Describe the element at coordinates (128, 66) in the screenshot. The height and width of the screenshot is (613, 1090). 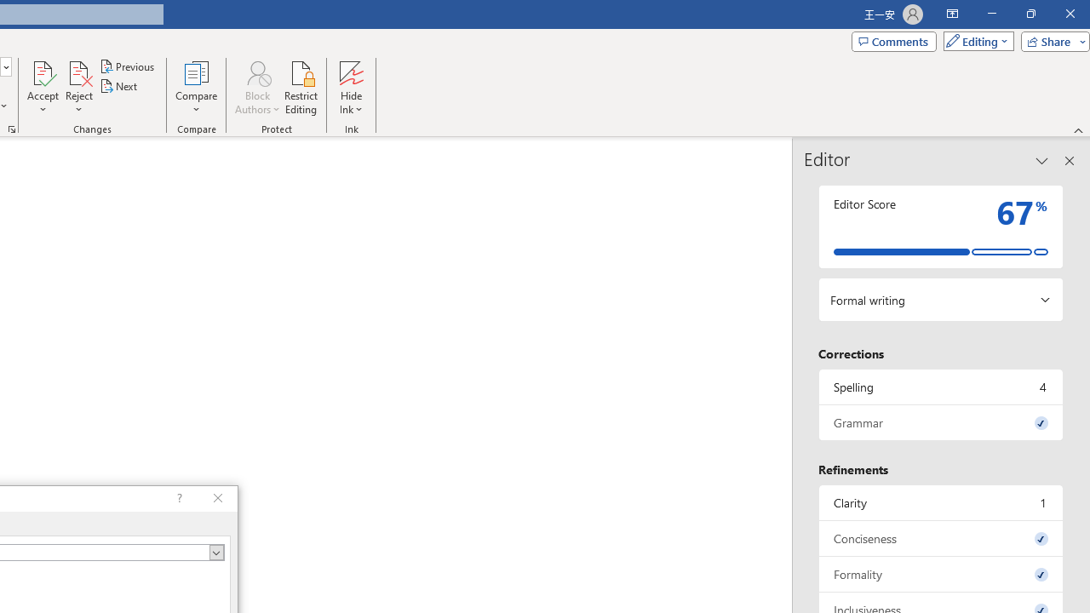
I see `Previous` at that location.